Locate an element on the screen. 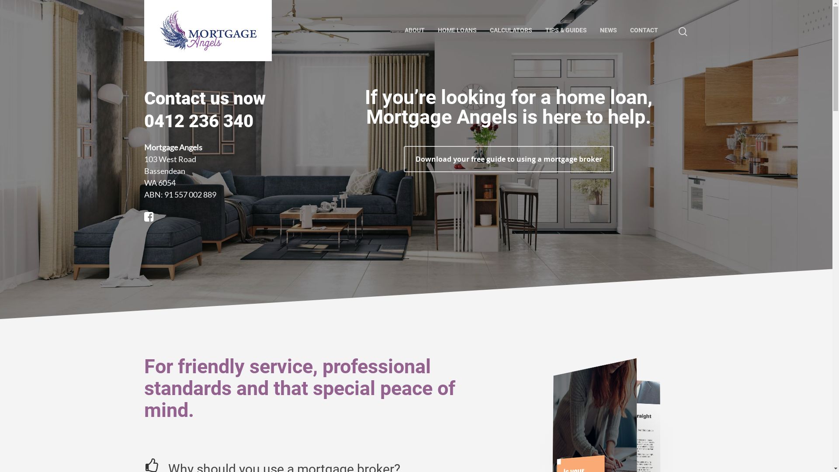 The width and height of the screenshot is (839, 472). CALCULATORS is located at coordinates (511, 31).